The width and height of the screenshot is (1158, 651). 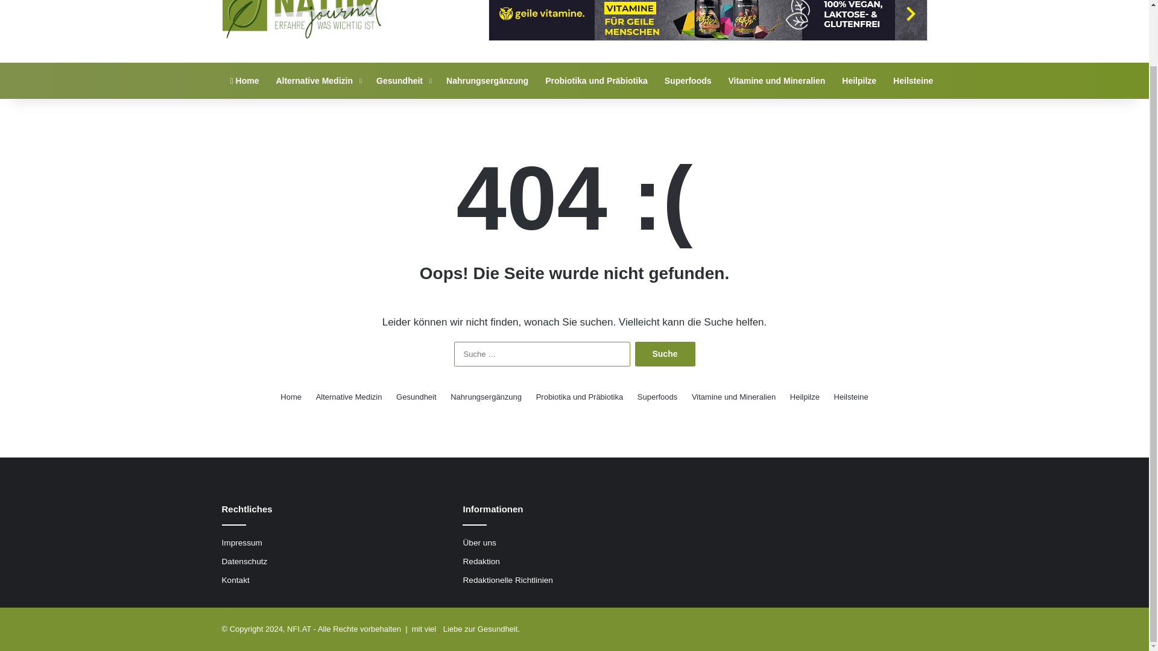 What do you see at coordinates (507, 580) in the screenshot?
I see `Redaktionelle Richtlinien` at bounding box center [507, 580].